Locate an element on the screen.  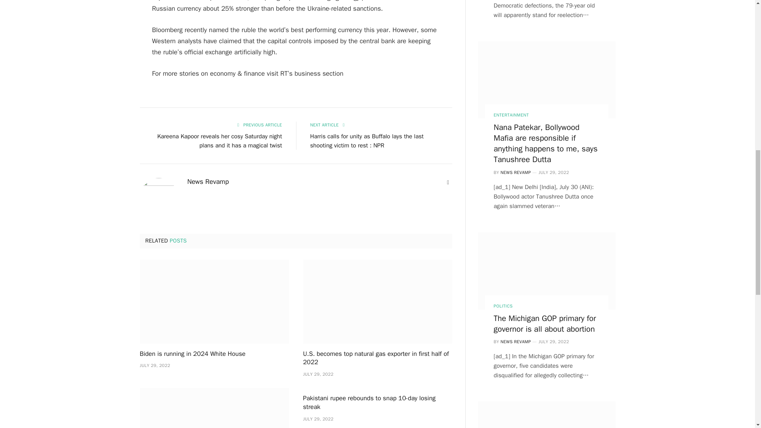
Website is located at coordinates (448, 182).